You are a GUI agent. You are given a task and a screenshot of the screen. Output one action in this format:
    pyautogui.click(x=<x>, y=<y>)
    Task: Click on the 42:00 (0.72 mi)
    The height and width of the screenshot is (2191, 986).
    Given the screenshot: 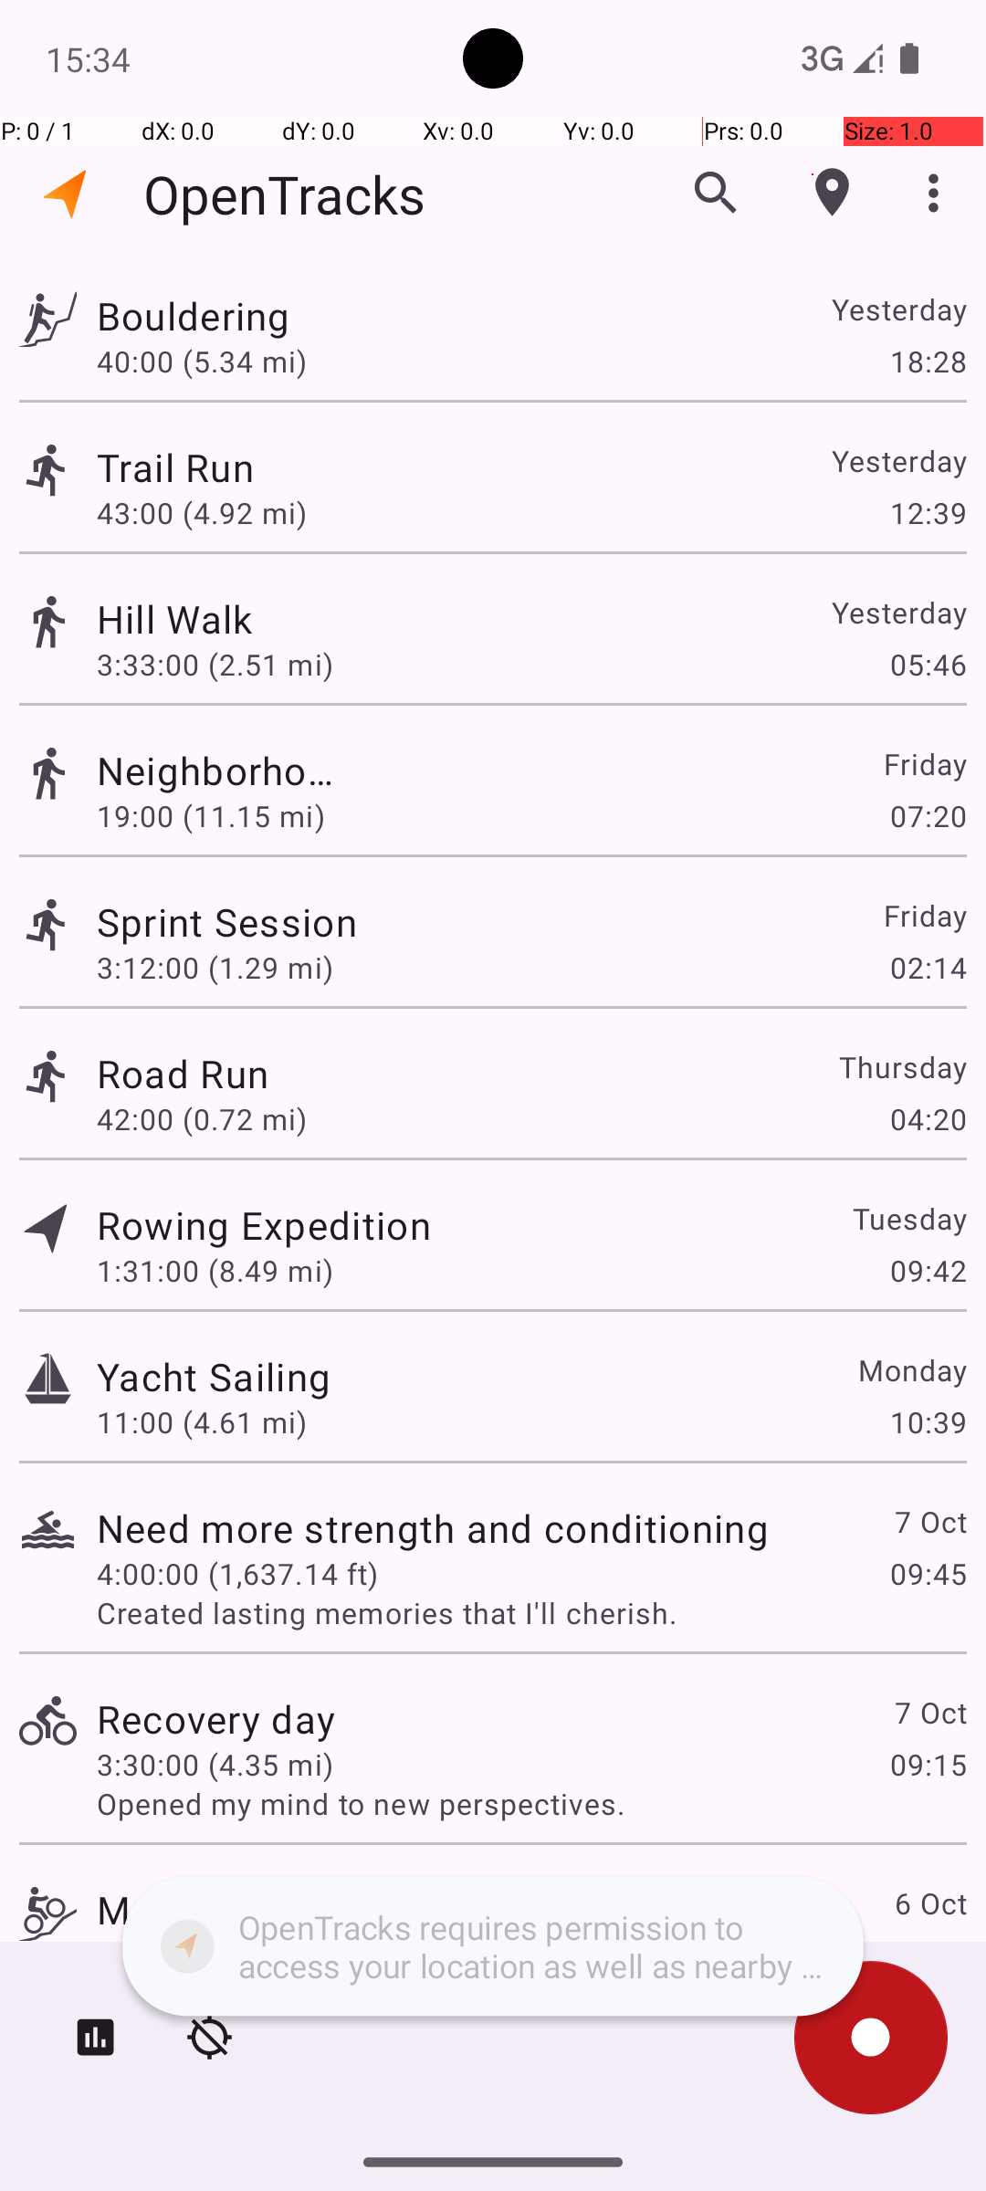 What is the action you would take?
    pyautogui.click(x=202, y=1119)
    